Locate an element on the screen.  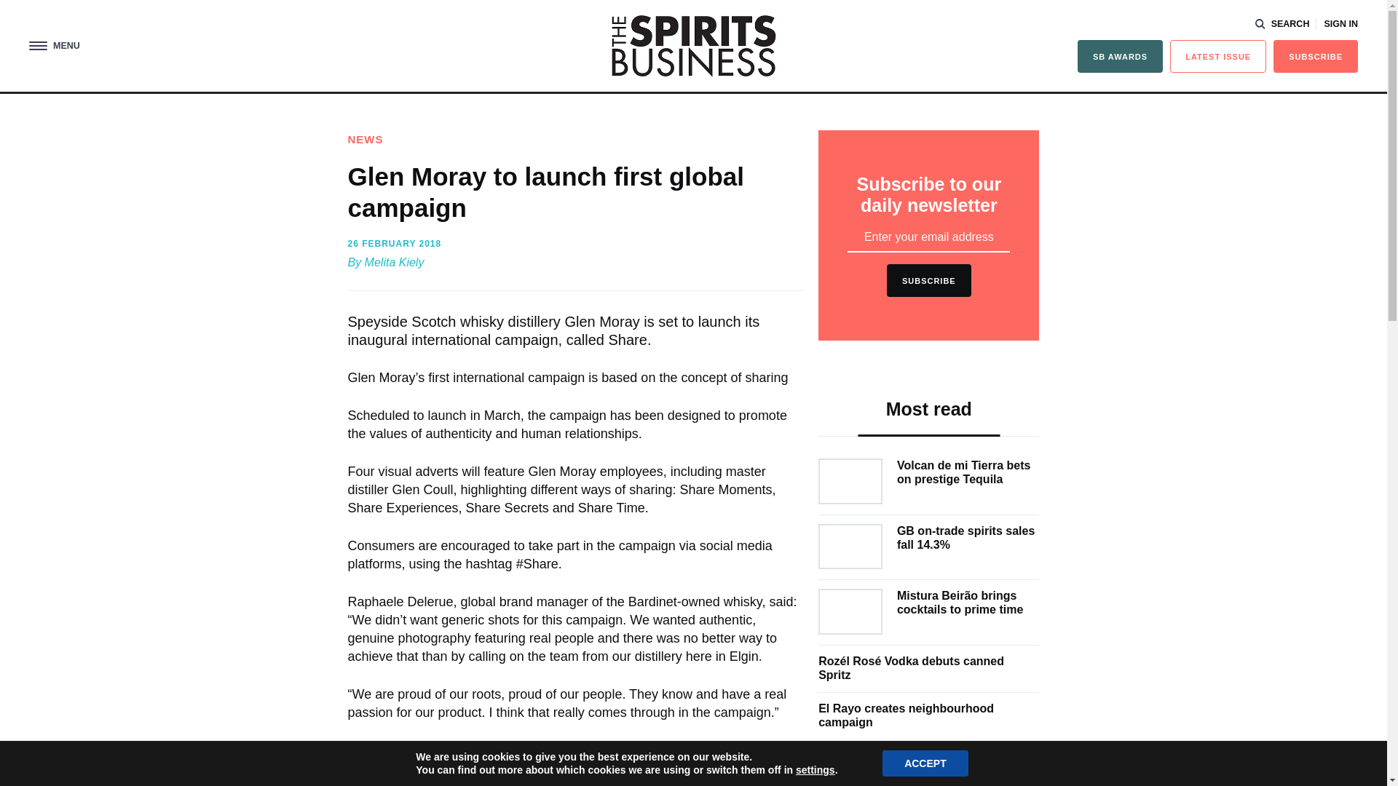
LATEST ISSUE is located at coordinates (1218, 57).